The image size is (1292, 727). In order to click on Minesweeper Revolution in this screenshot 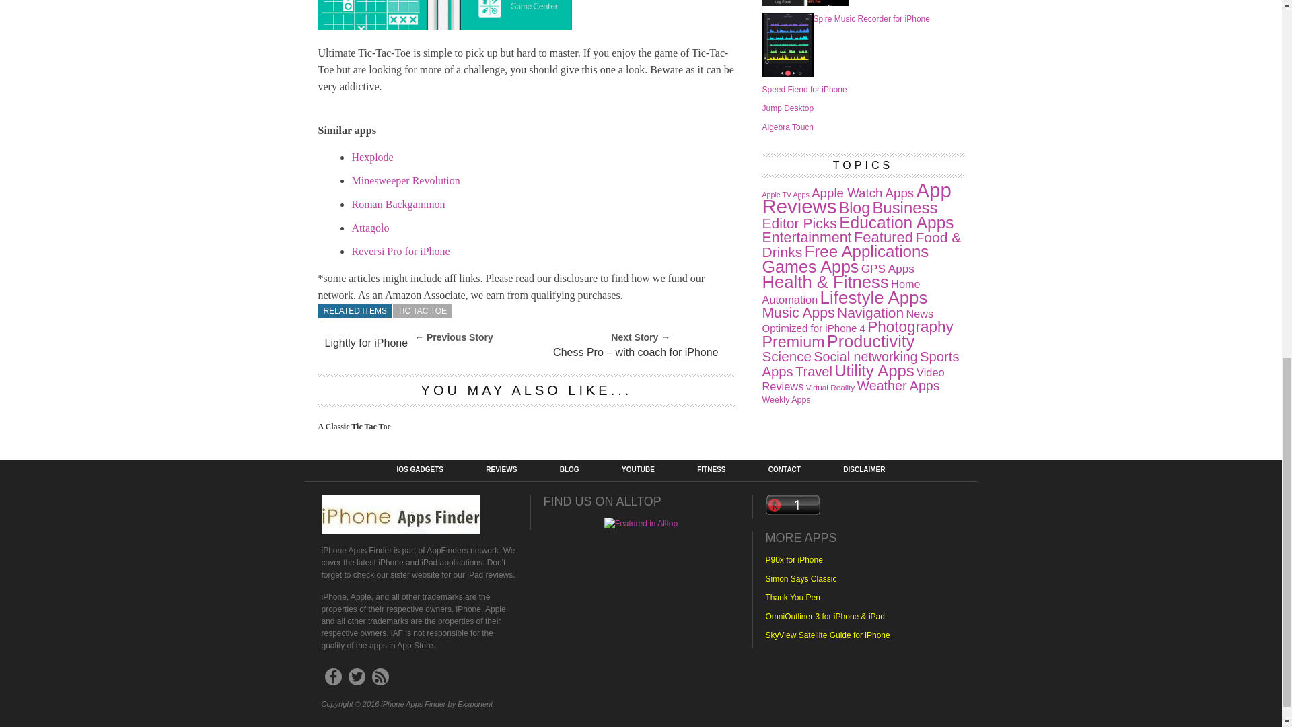, I will do `click(405, 180)`.